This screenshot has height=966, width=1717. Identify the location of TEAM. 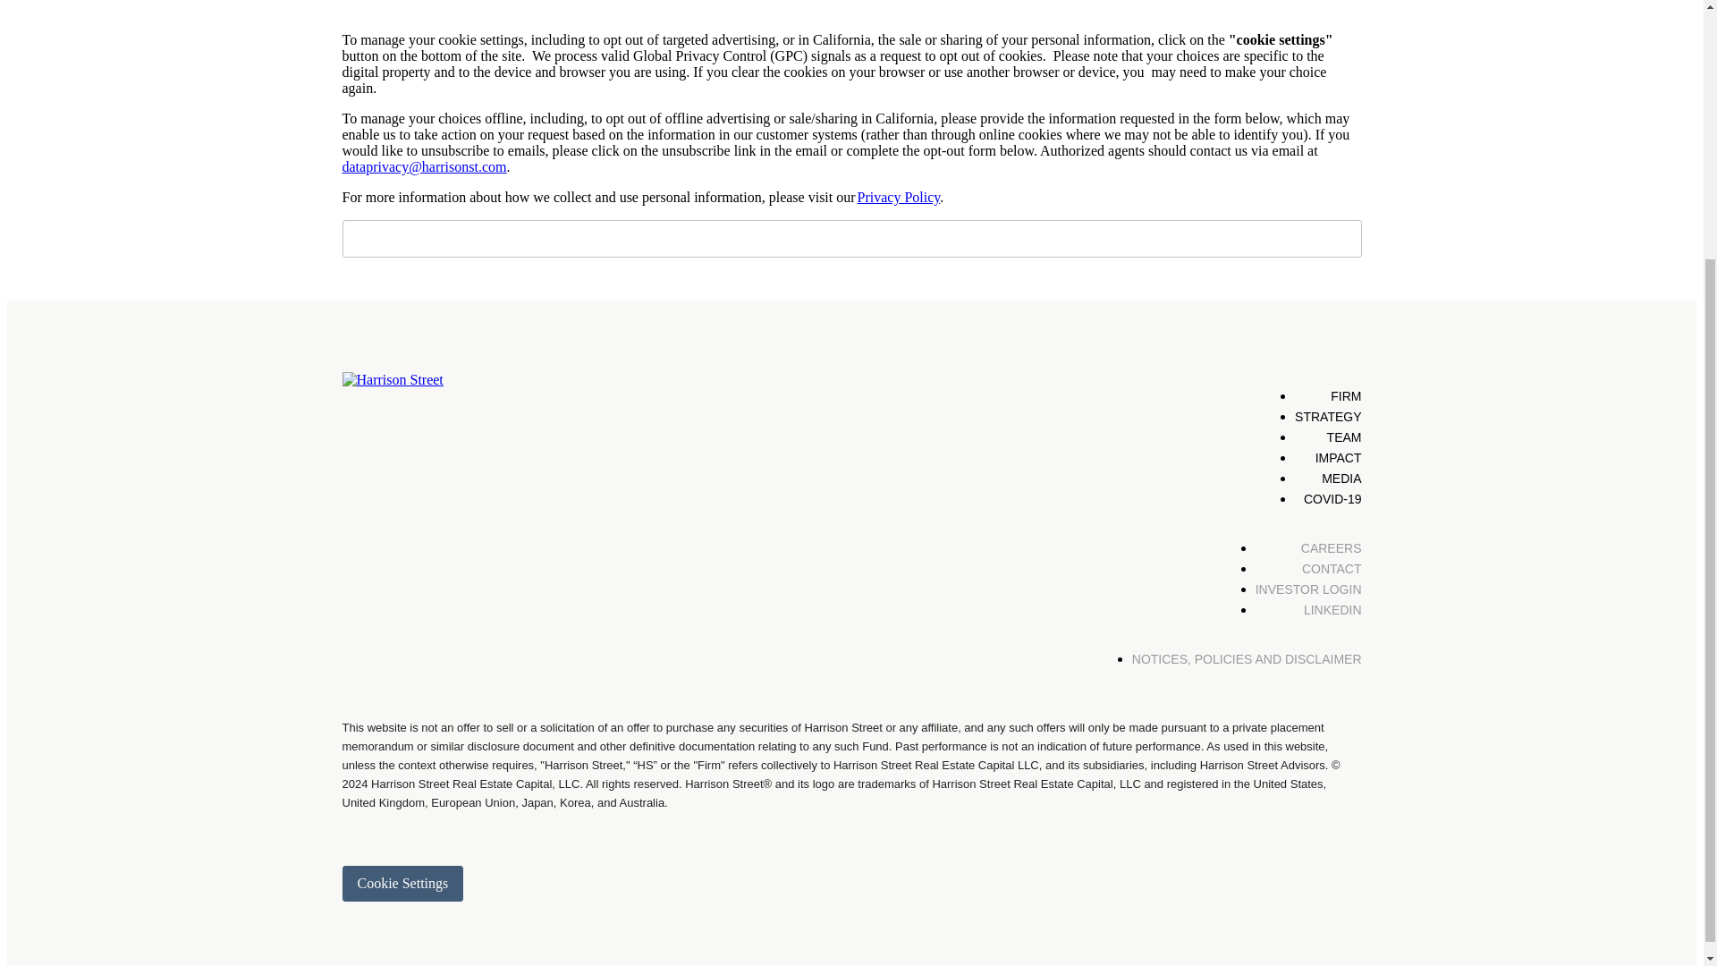
(1344, 436).